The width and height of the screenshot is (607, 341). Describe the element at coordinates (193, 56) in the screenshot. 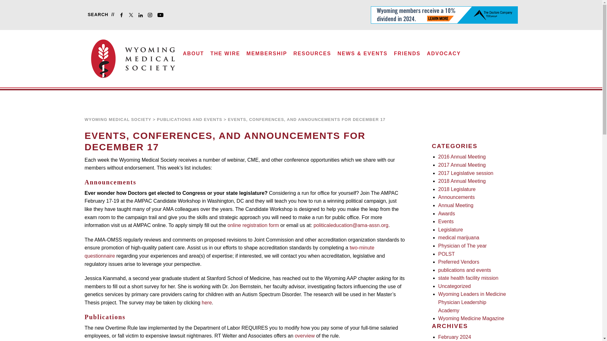

I see `ABOUT` at that location.